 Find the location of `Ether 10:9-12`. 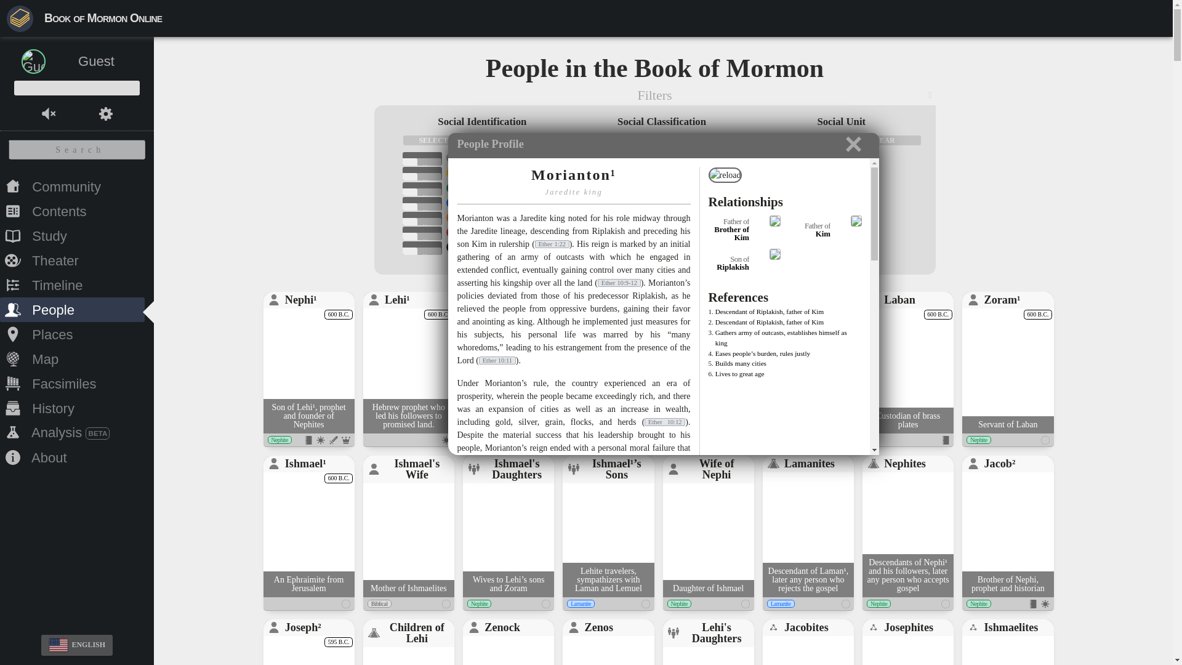

Ether 10:9-12 is located at coordinates (619, 282).